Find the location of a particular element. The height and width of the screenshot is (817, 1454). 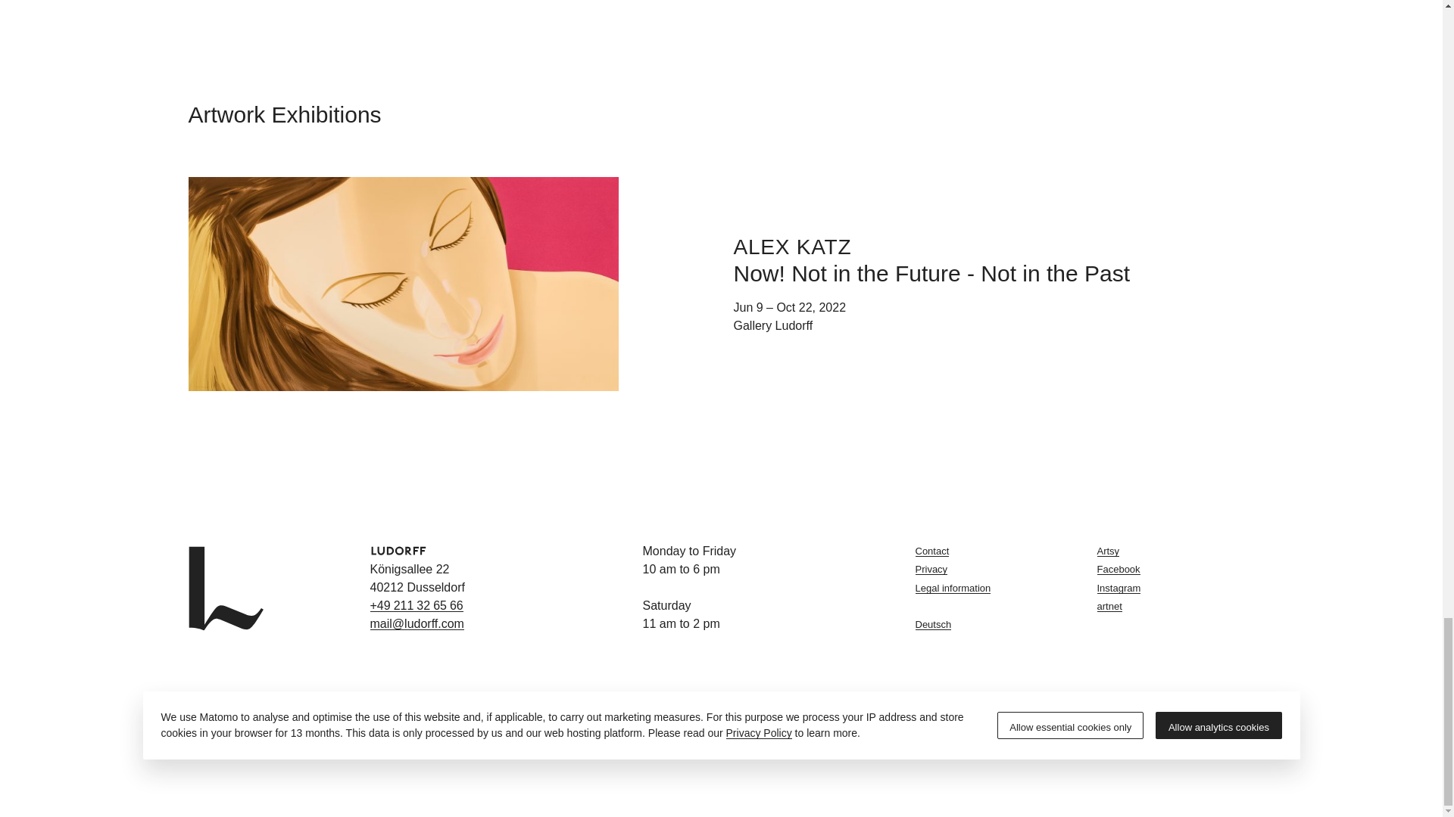

ALEX KATZ is located at coordinates (791, 246).